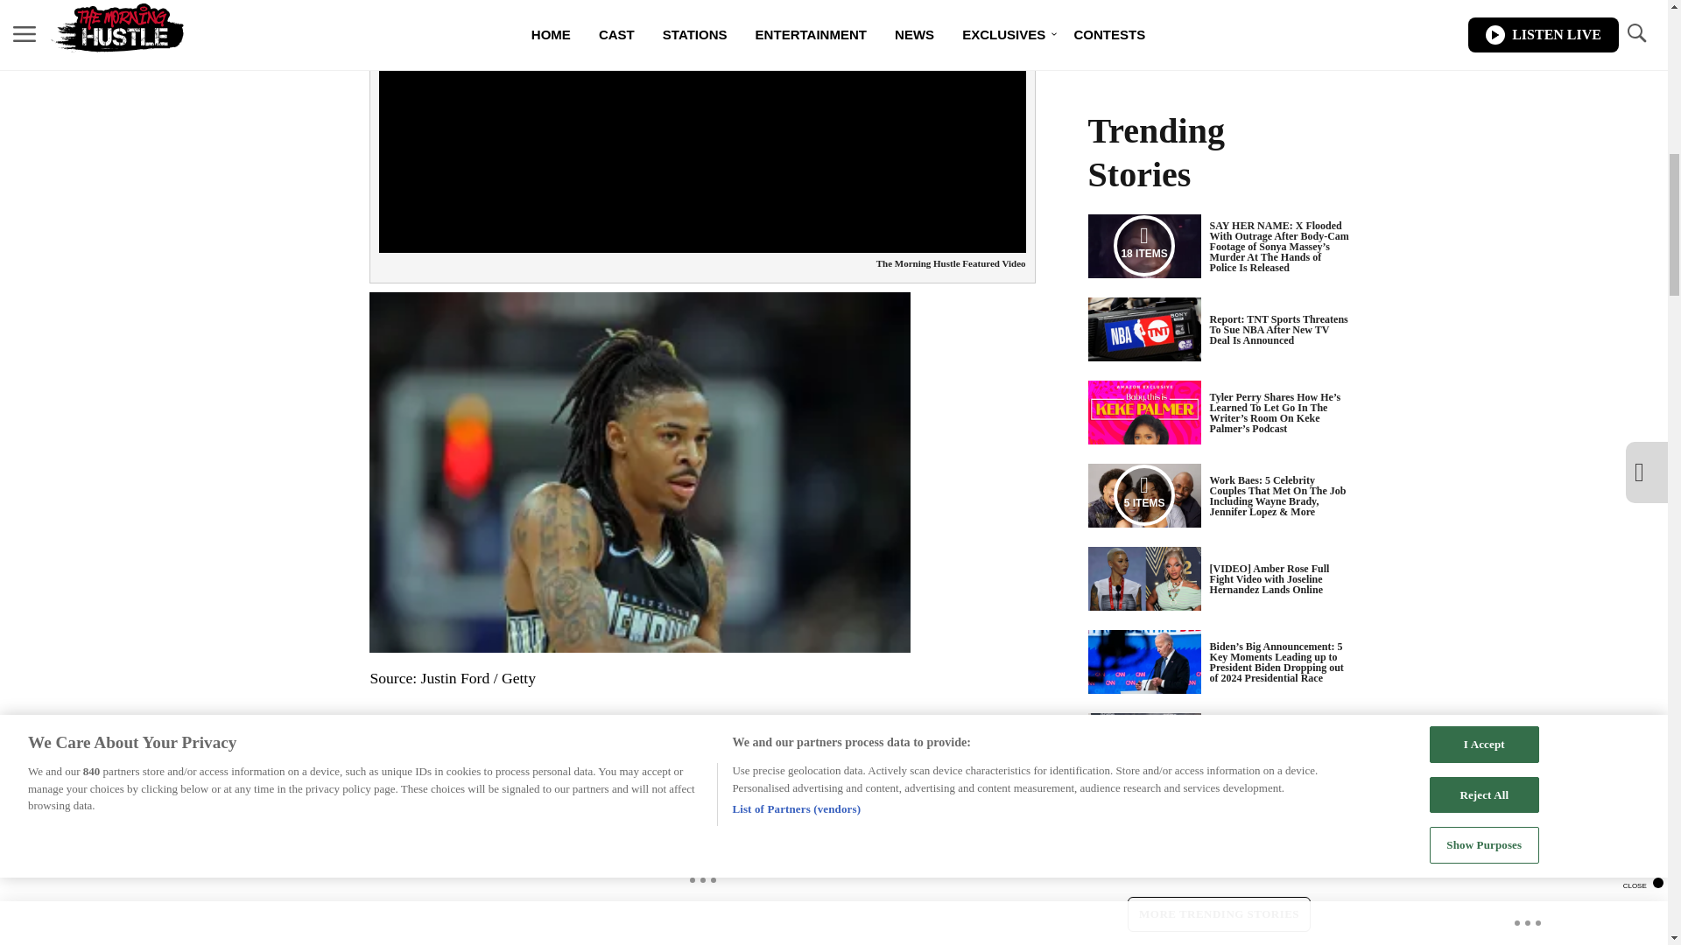 The height and width of the screenshot is (945, 1681). Describe the element at coordinates (1143, 495) in the screenshot. I see `Media Playlist` at that location.